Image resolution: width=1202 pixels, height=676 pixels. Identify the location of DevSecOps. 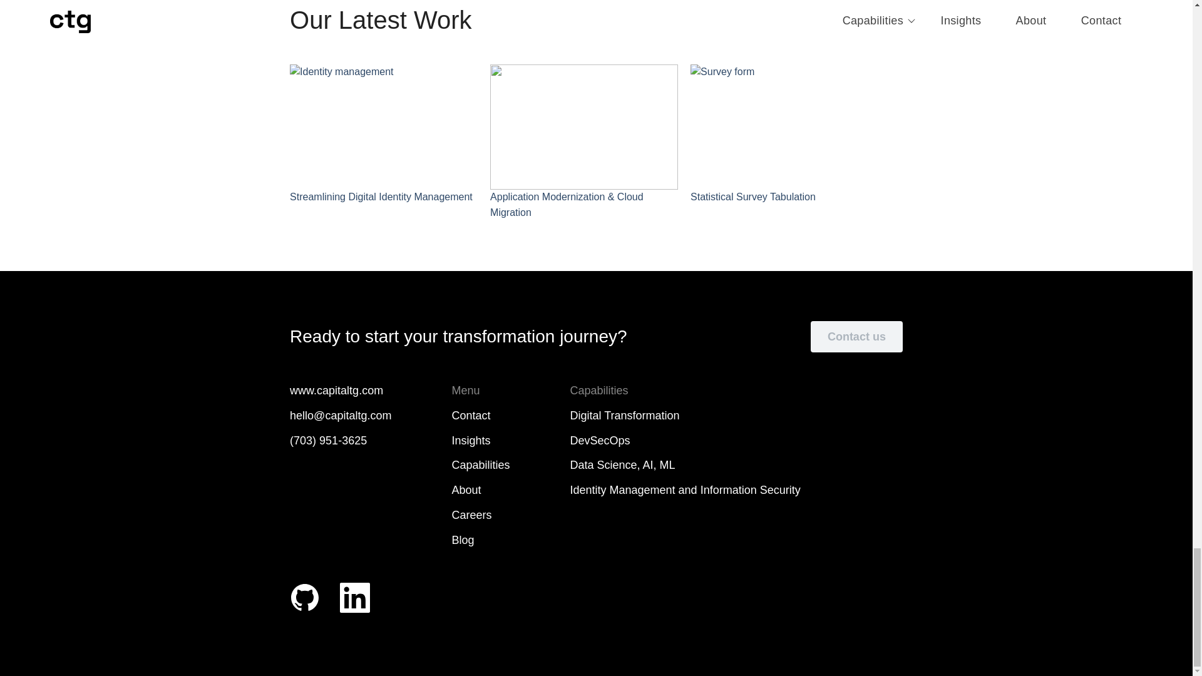
(685, 441).